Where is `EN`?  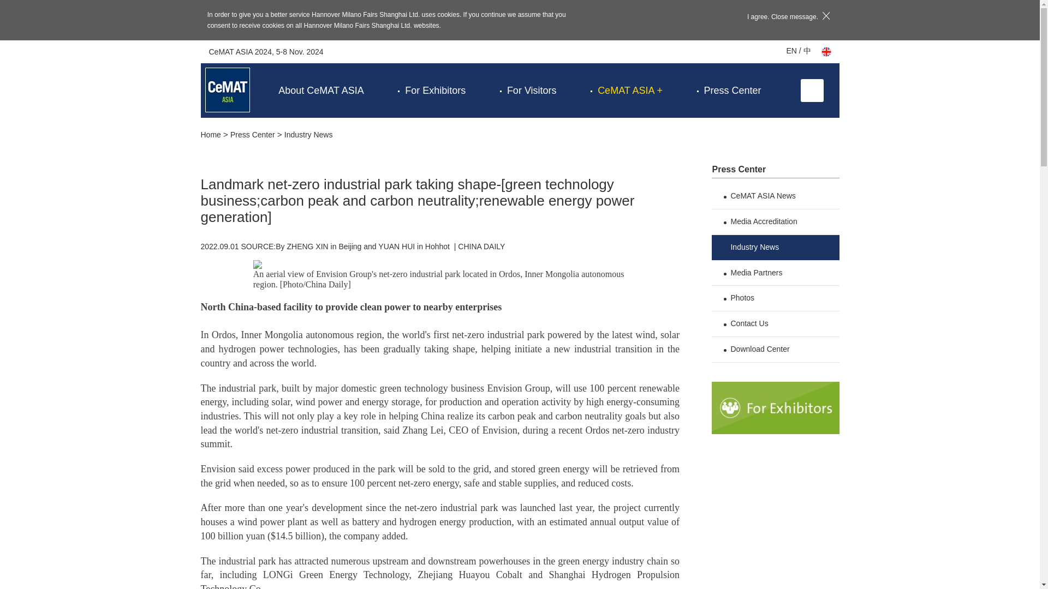
EN is located at coordinates (791, 51).